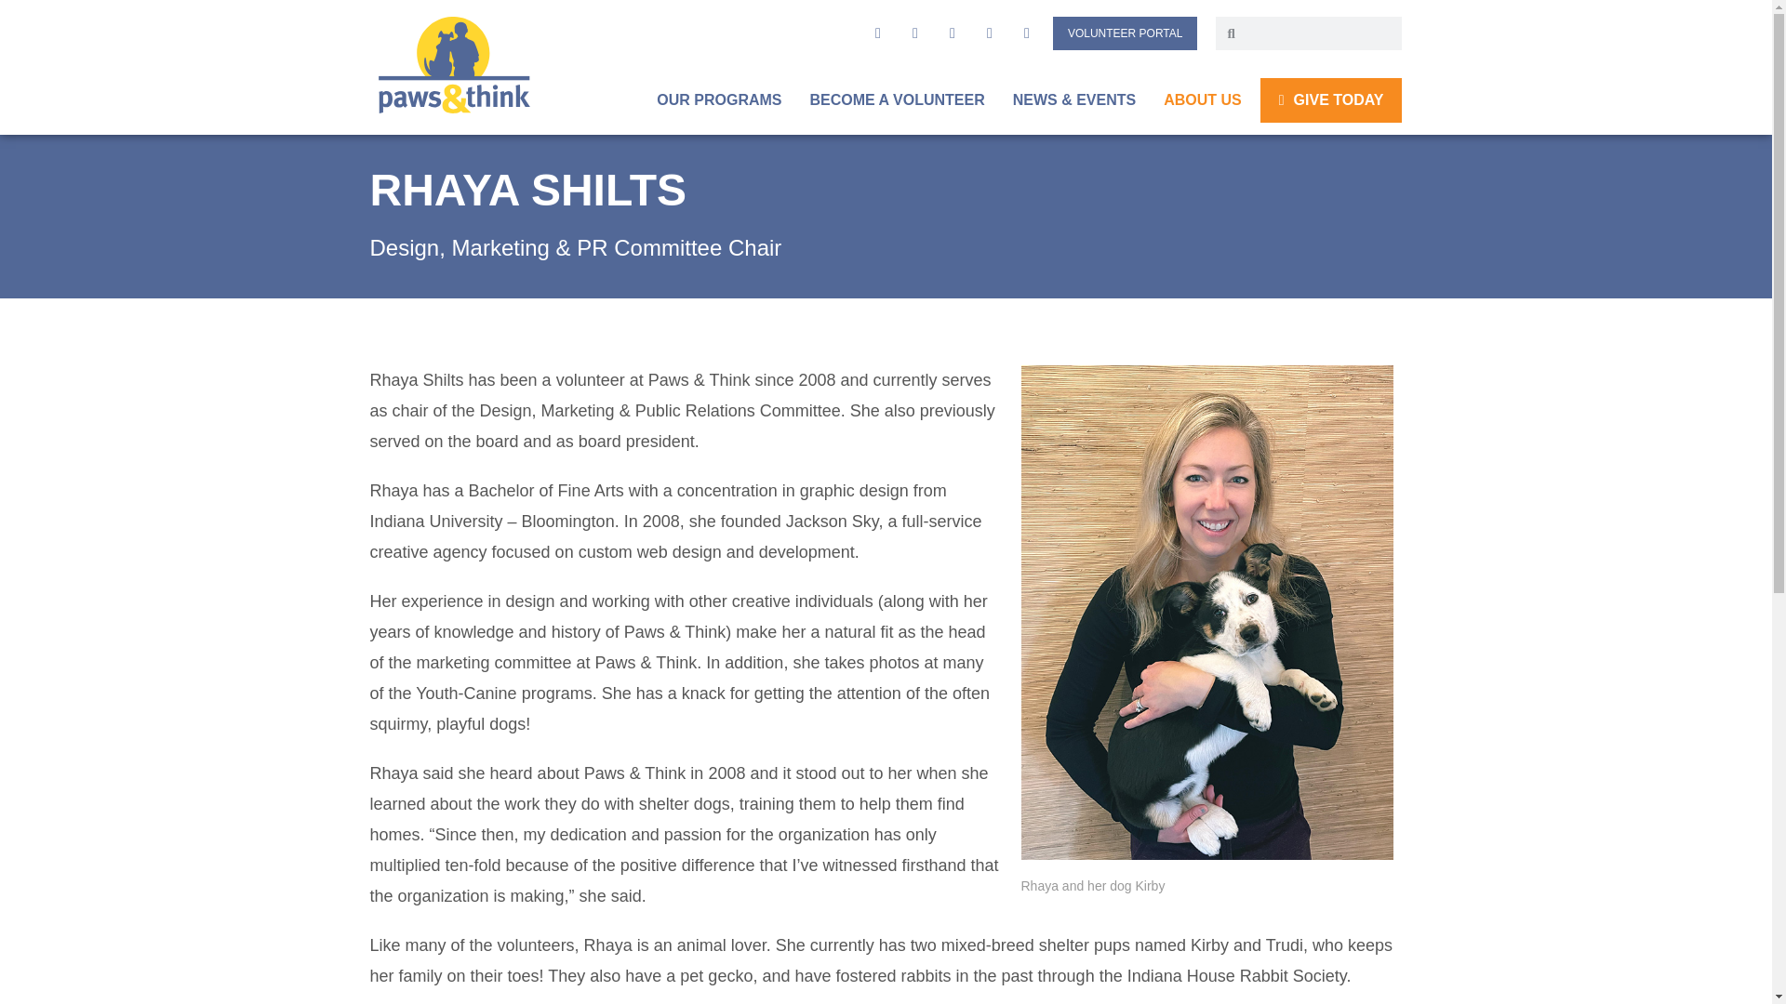 The height and width of the screenshot is (1004, 1786). What do you see at coordinates (1126, 33) in the screenshot?
I see `VOLUNTEER PORTAL` at bounding box center [1126, 33].